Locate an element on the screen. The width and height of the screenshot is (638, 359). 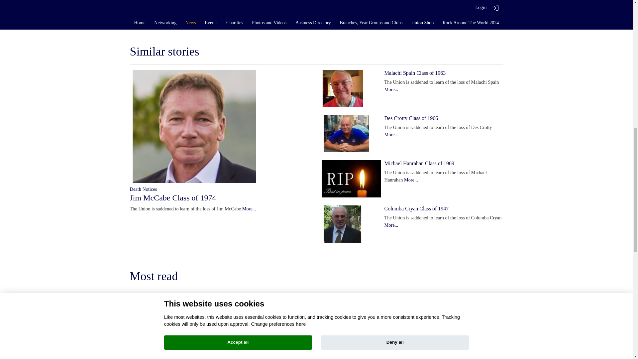
Death Notices is located at coordinates (143, 189).